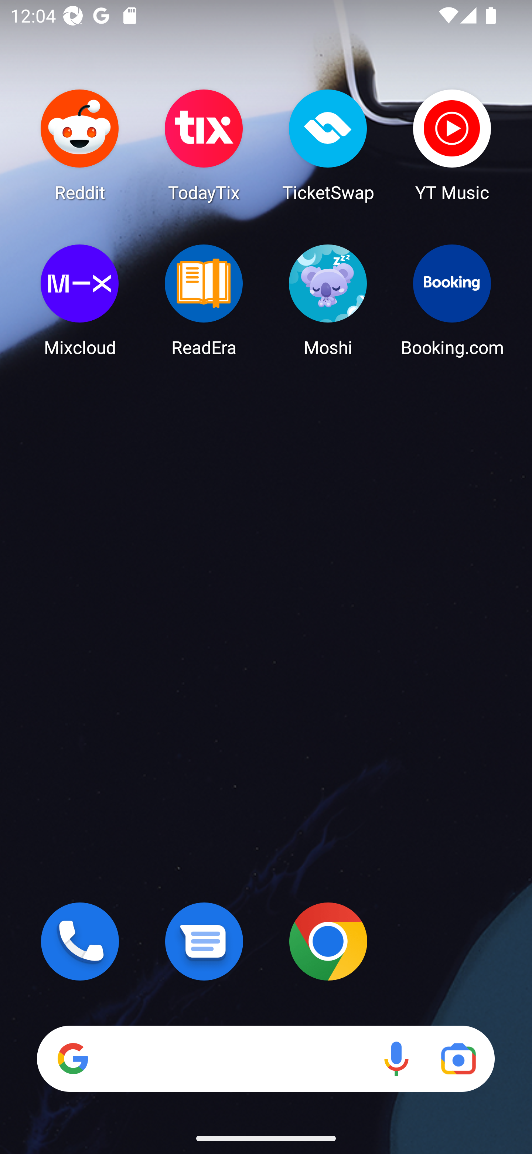  I want to click on Phone, so click(80, 941).